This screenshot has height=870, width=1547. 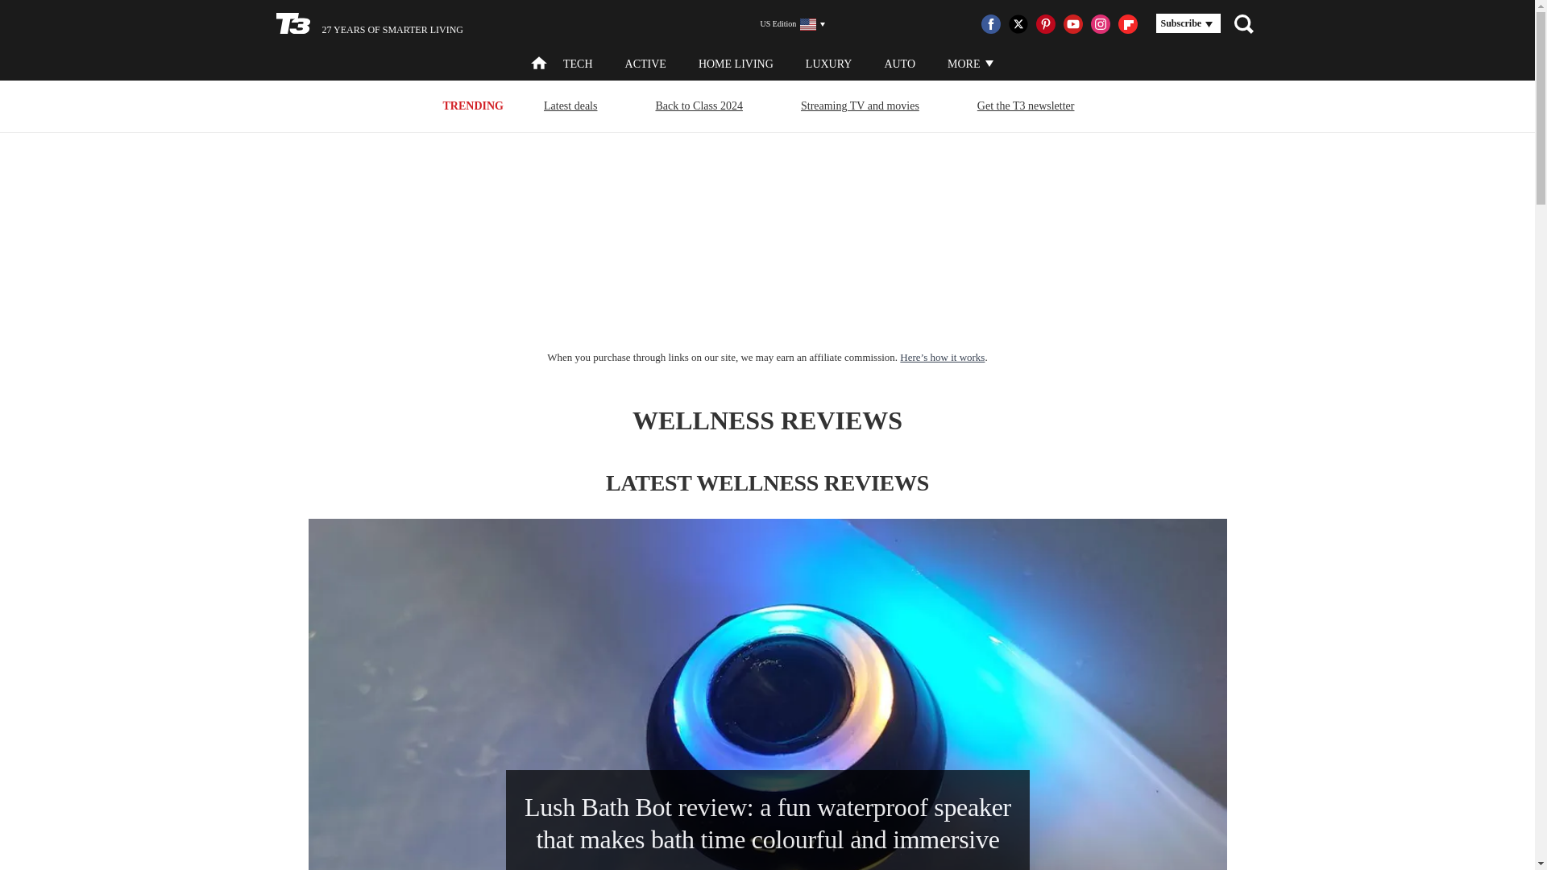 What do you see at coordinates (860, 105) in the screenshot?
I see `Streaming TV and movies` at bounding box center [860, 105].